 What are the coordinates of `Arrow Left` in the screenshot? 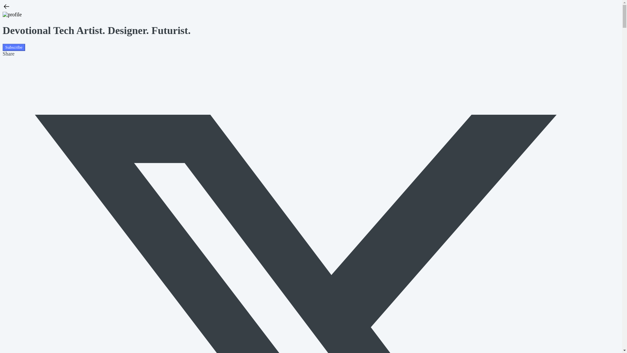 It's located at (7, 8).